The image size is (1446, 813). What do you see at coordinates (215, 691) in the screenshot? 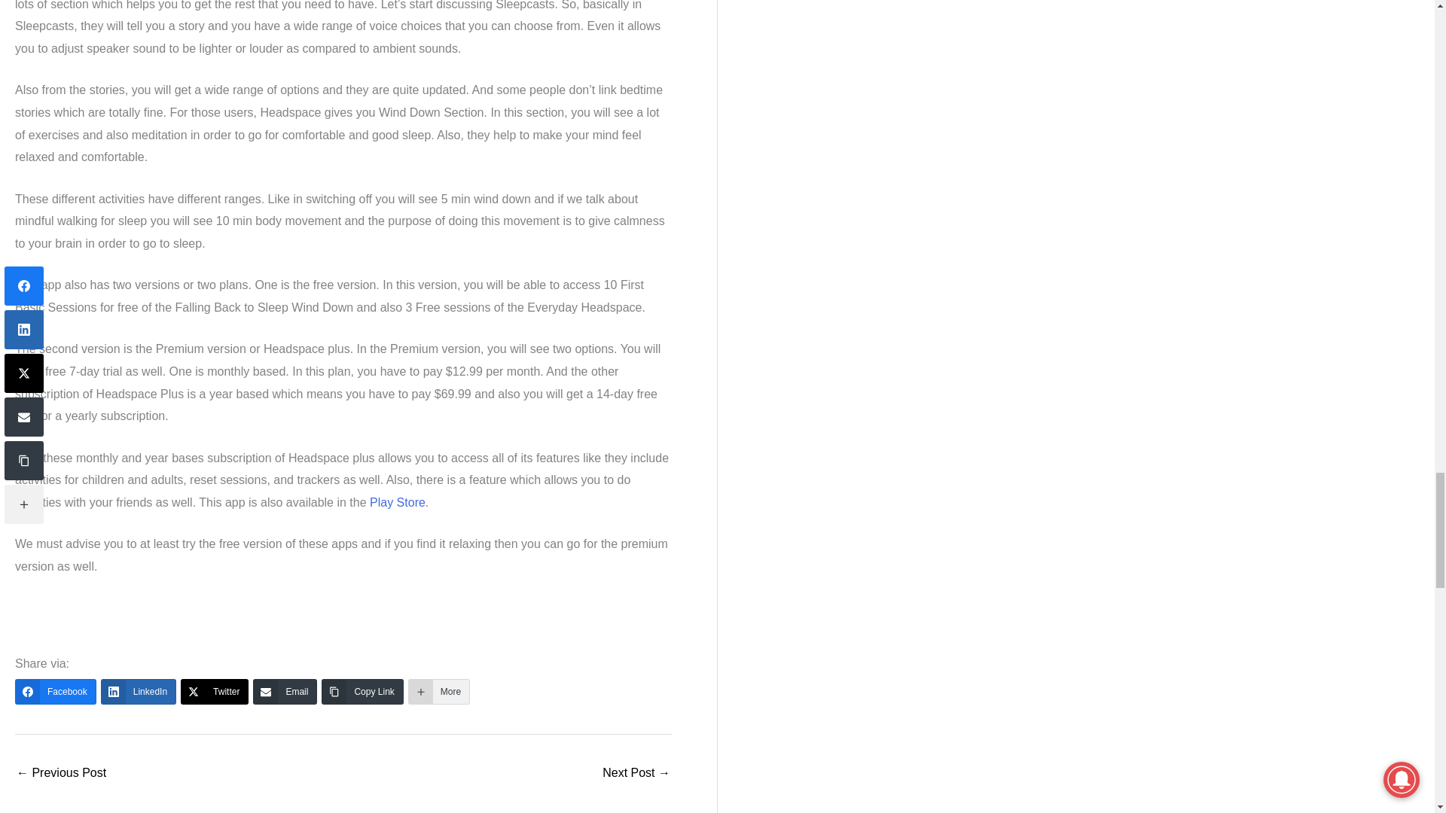
I see `Twitter` at bounding box center [215, 691].